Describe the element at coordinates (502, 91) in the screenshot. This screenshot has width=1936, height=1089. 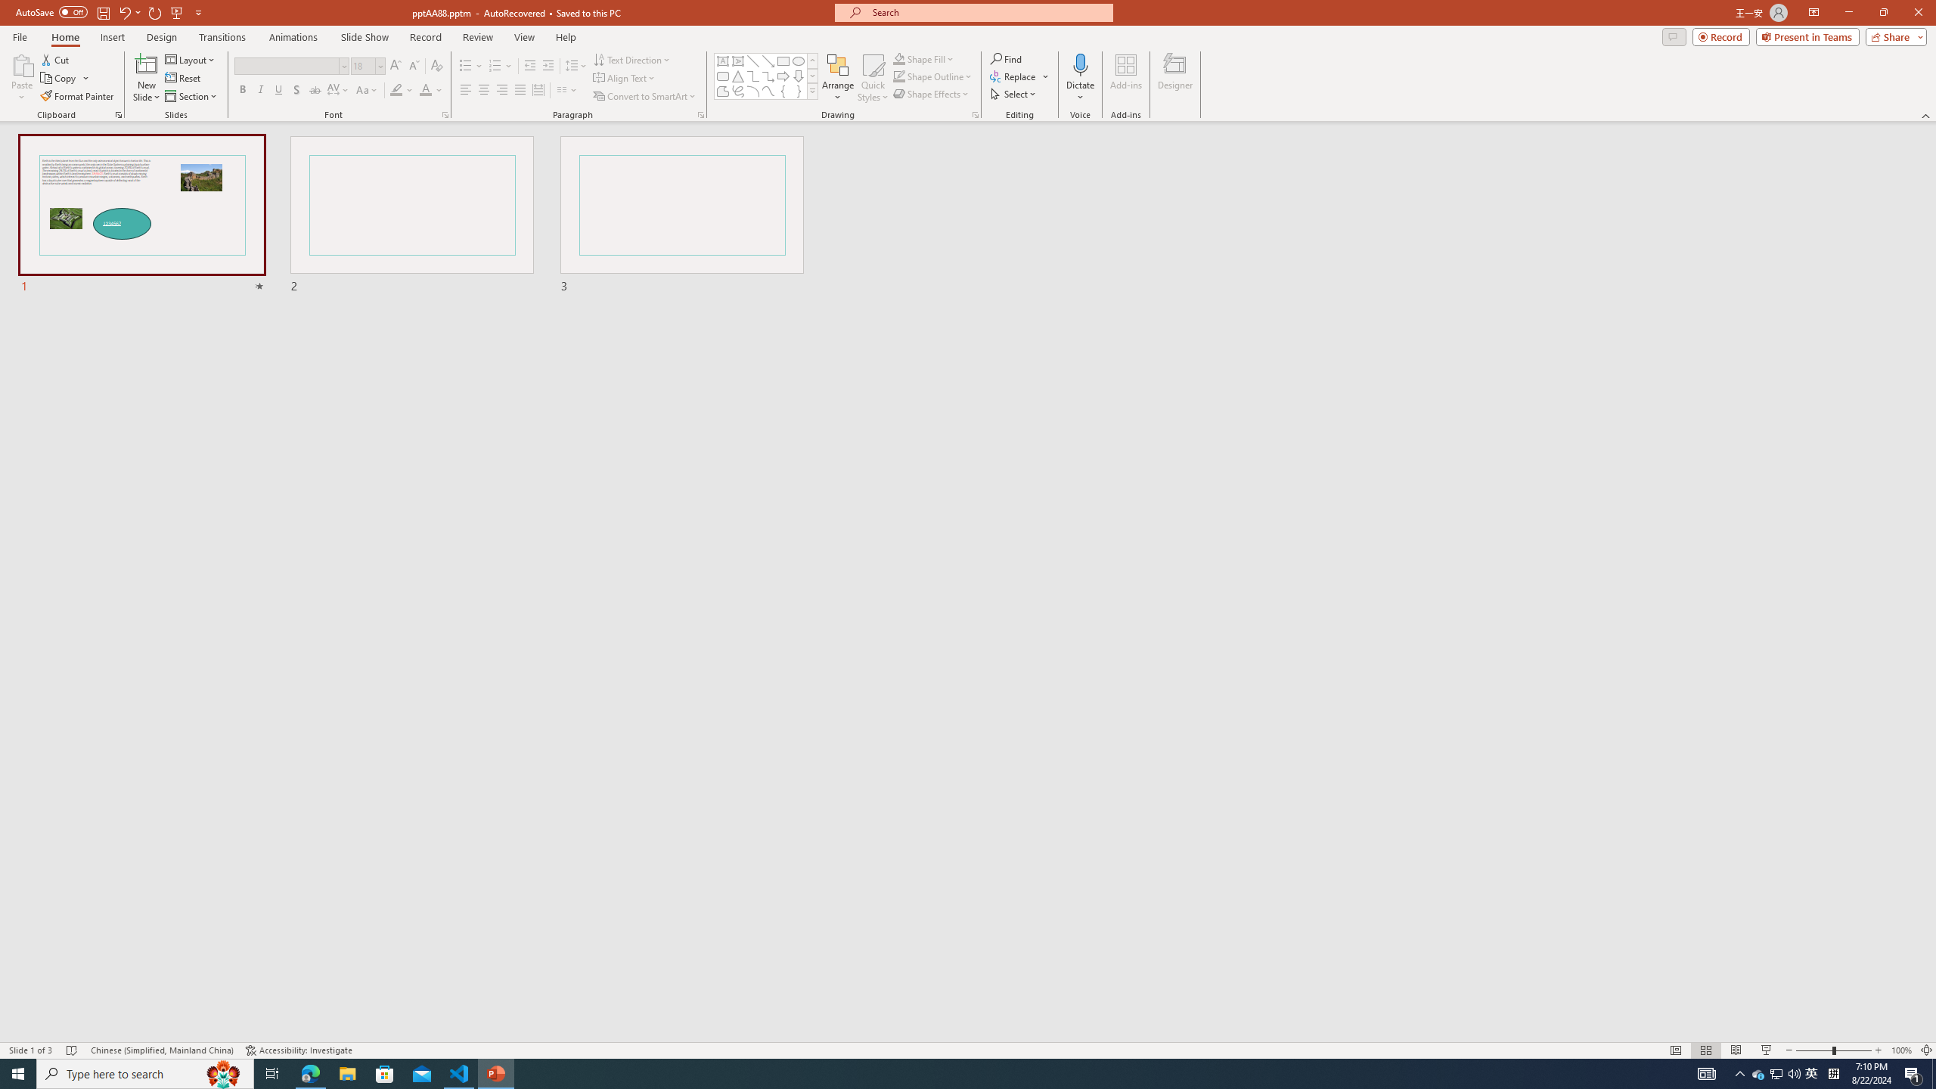
I see `Align Right` at that location.